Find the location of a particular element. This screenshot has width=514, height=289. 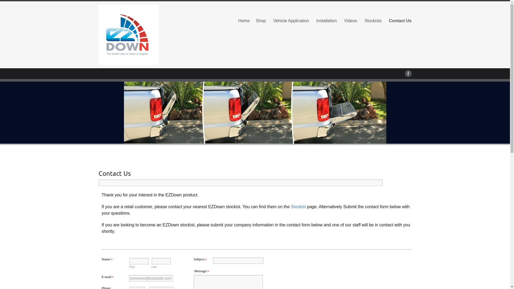

Installation is located at coordinates (327, 21).